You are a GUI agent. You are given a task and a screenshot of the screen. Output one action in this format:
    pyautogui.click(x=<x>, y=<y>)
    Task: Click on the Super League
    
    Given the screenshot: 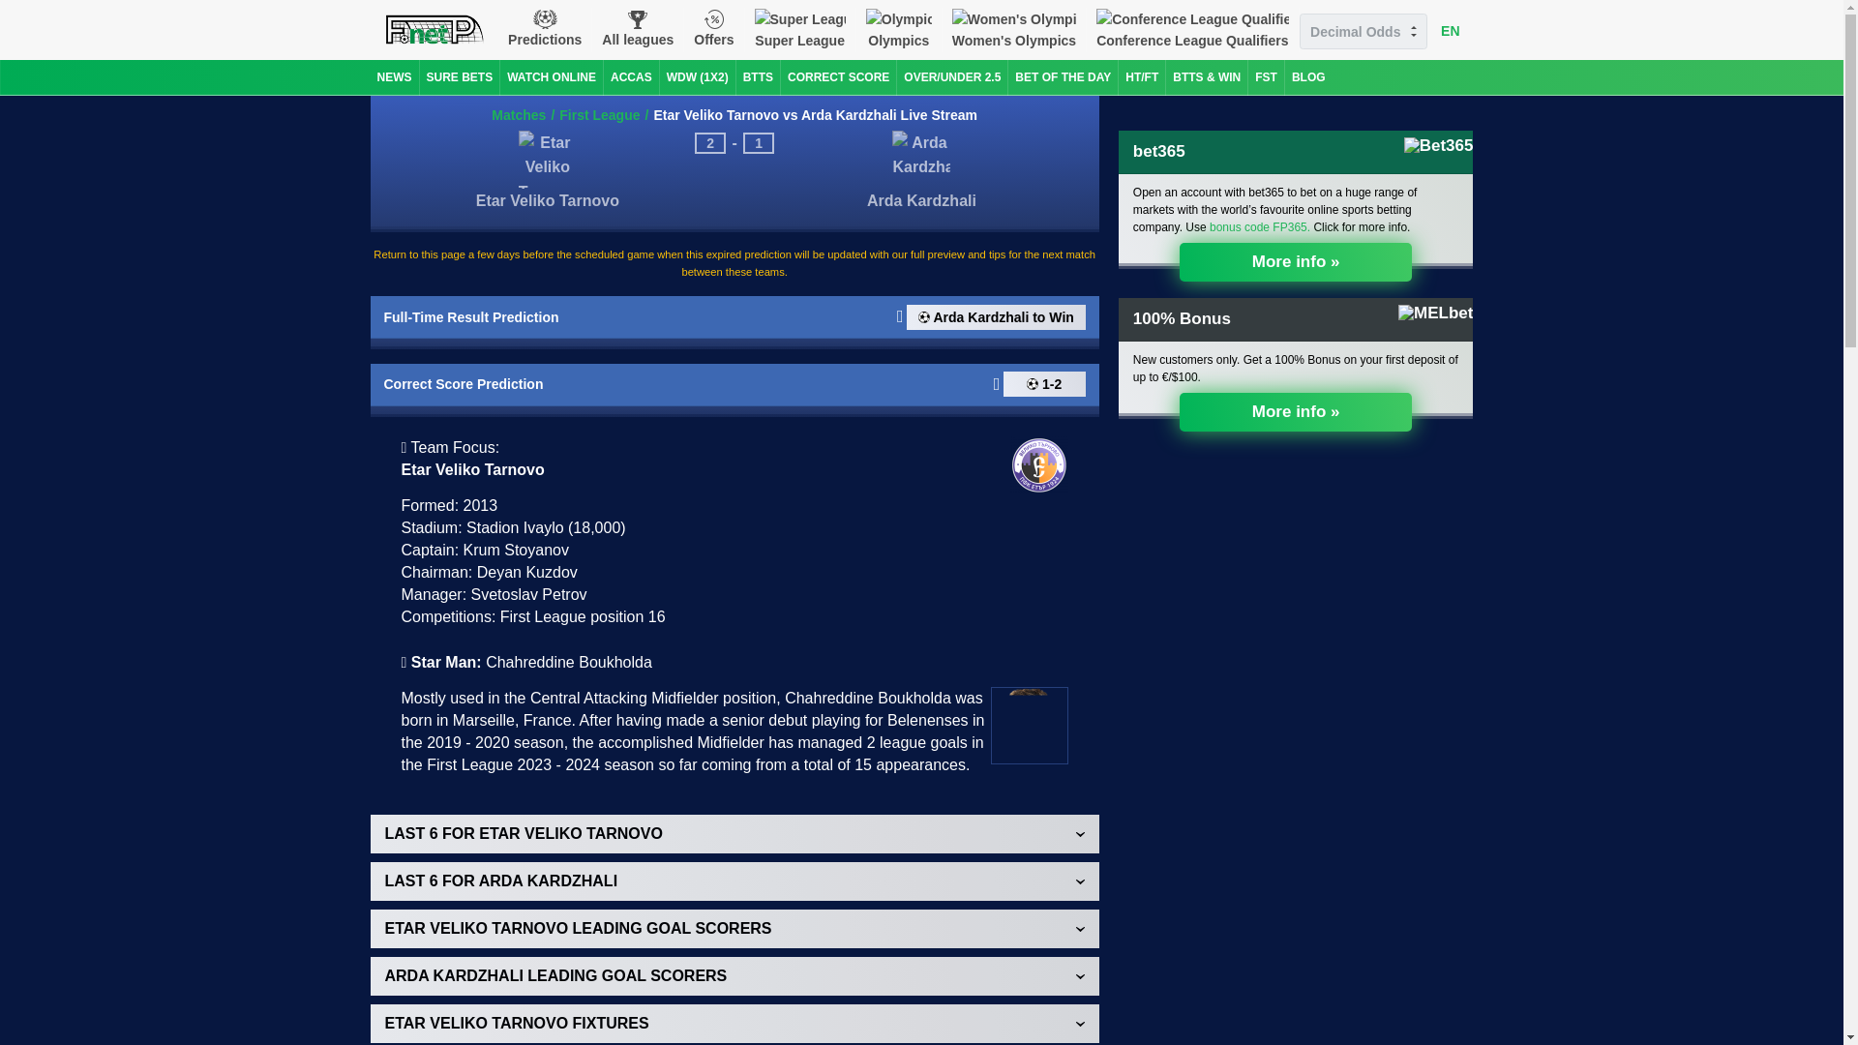 What is the action you would take?
    pyautogui.click(x=799, y=29)
    